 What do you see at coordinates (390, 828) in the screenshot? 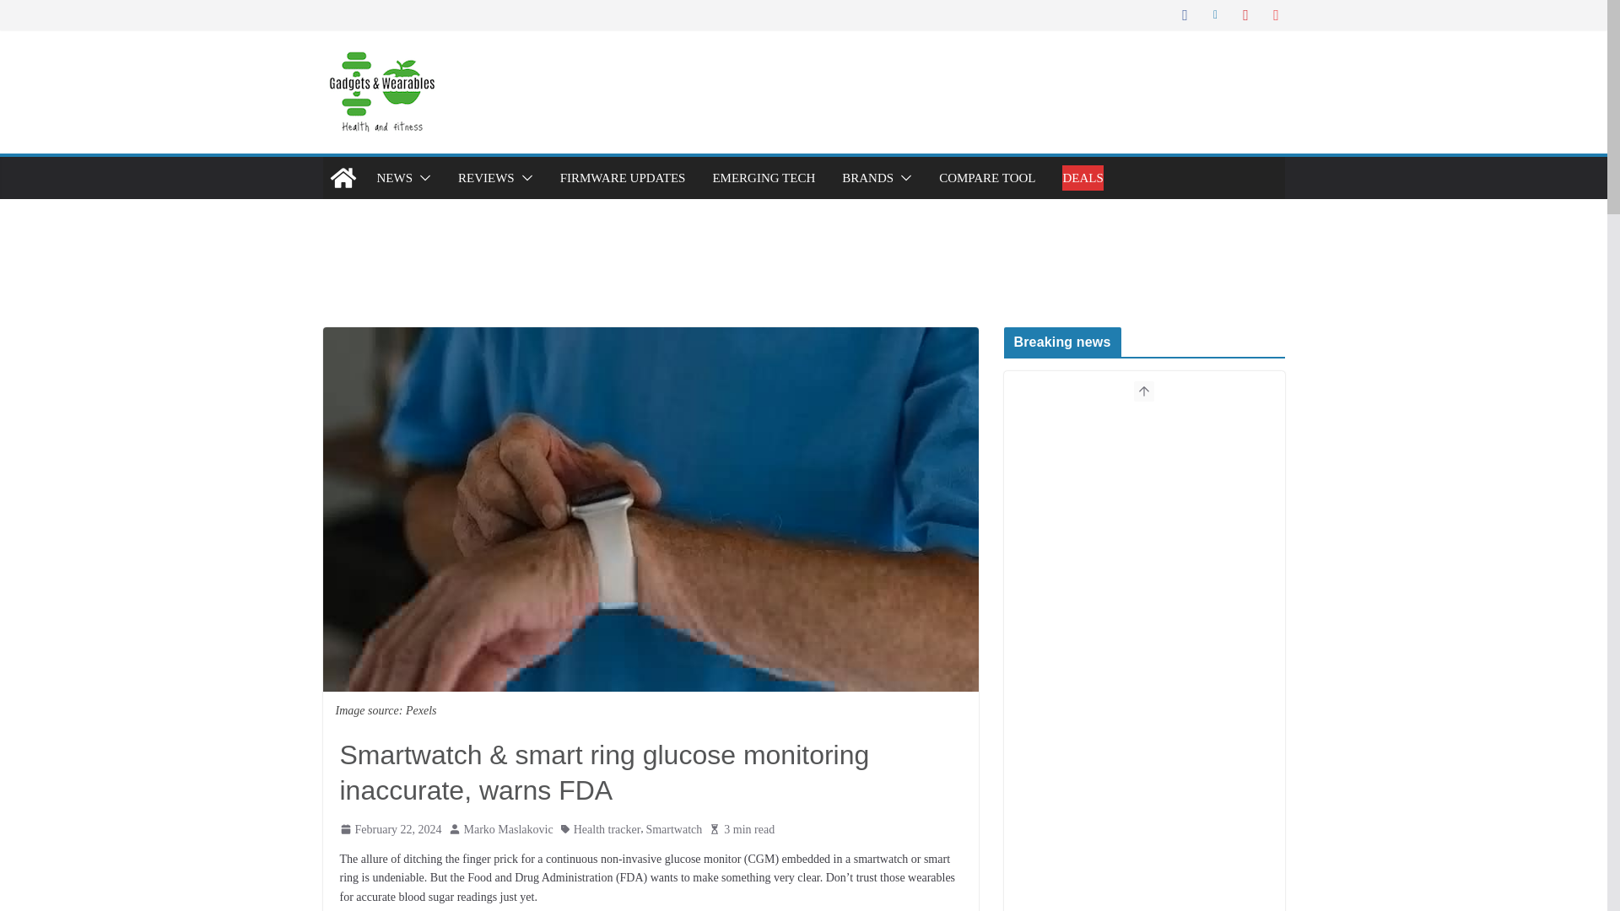
I see `5:37 pm` at bounding box center [390, 828].